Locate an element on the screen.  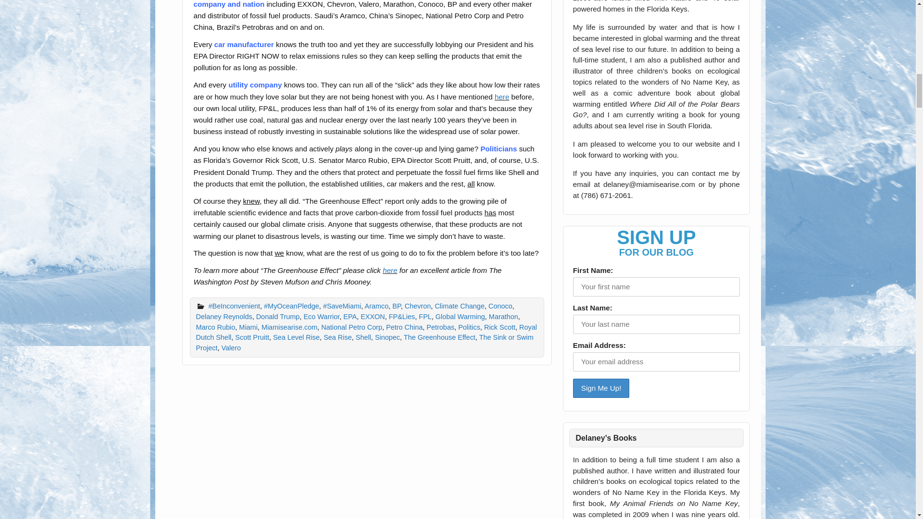
BP is located at coordinates (396, 306).